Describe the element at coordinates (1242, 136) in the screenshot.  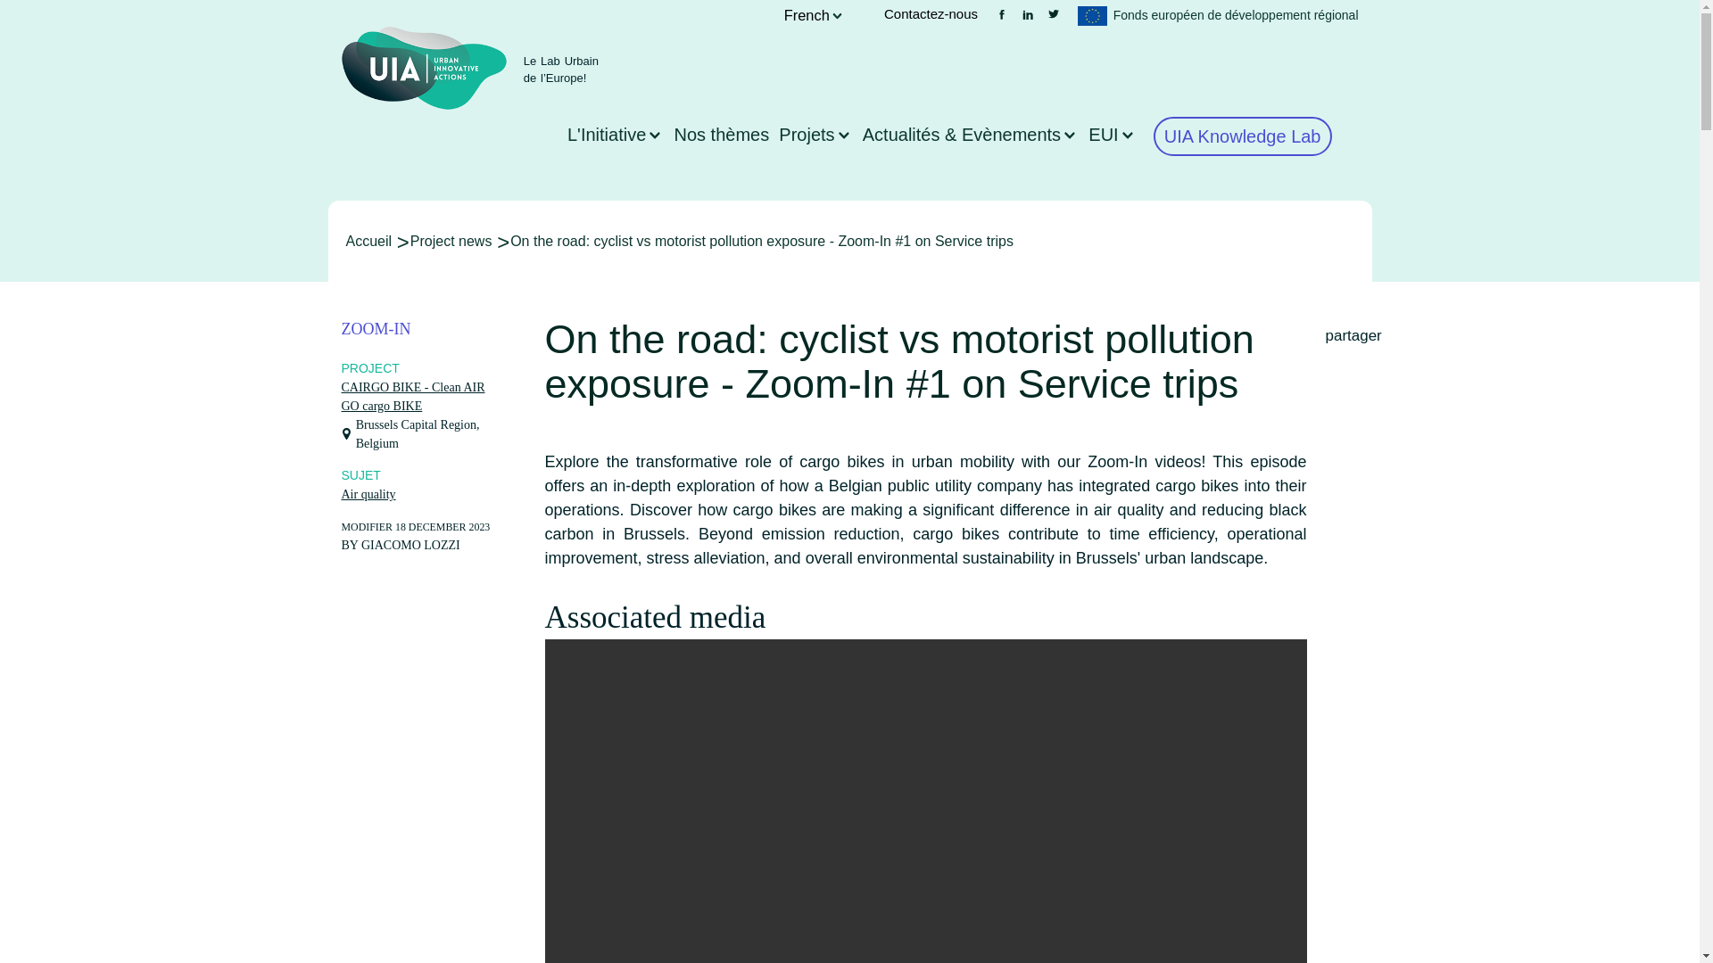
I see `UIA Knowledge Lab` at that location.